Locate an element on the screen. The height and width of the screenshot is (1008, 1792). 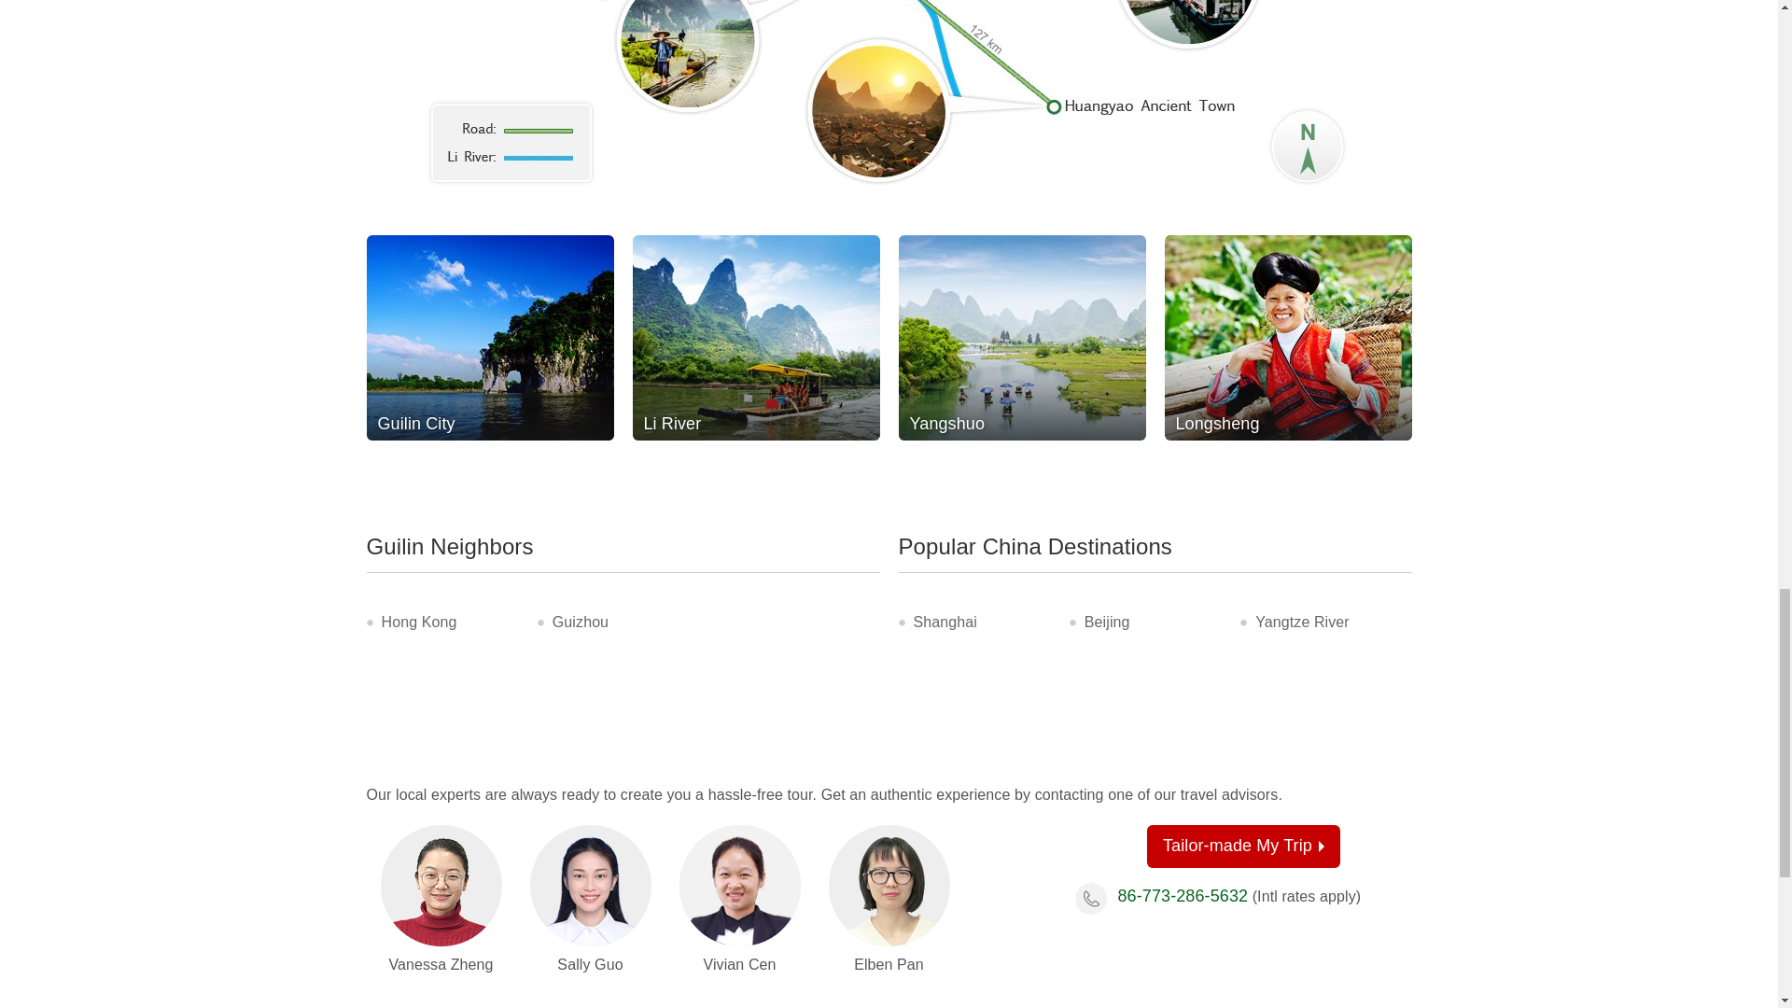
Guizhou is located at coordinates (581, 622).